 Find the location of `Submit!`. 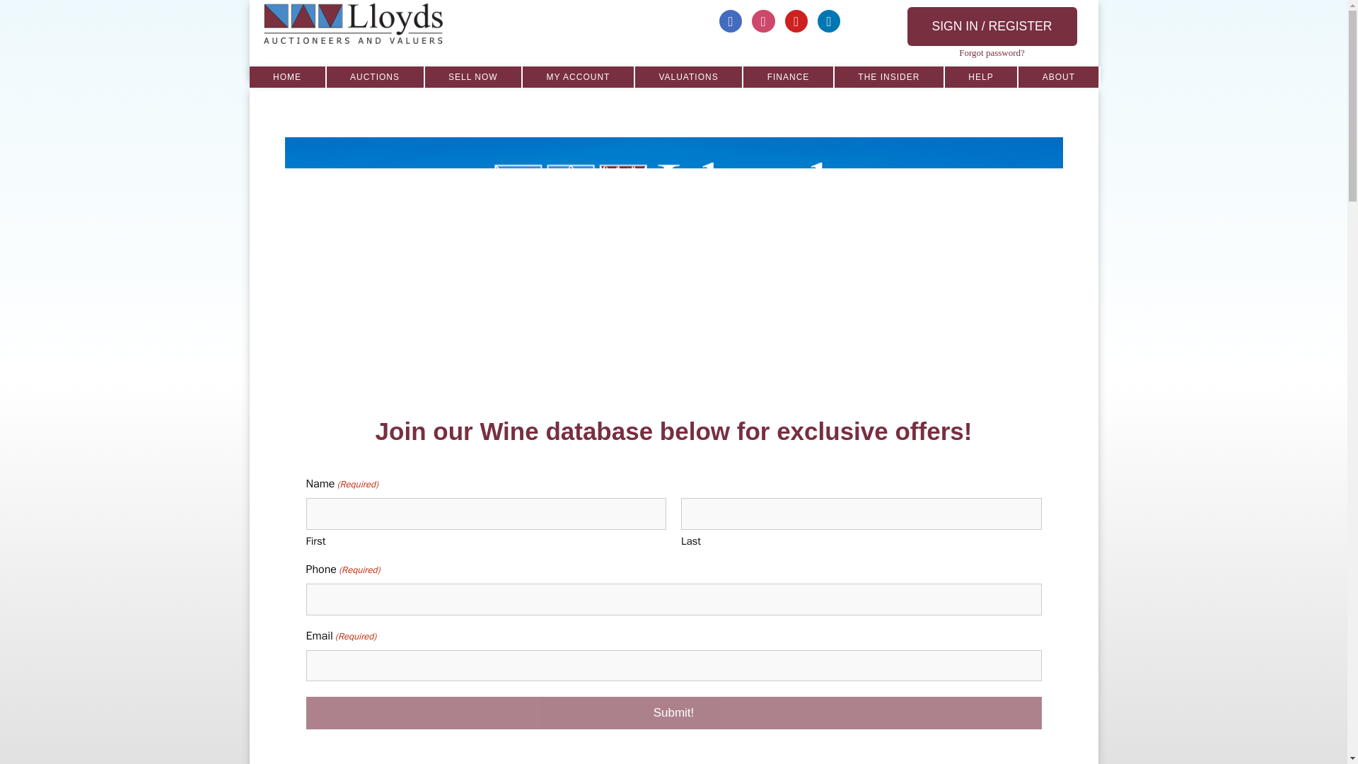

Submit! is located at coordinates (673, 713).